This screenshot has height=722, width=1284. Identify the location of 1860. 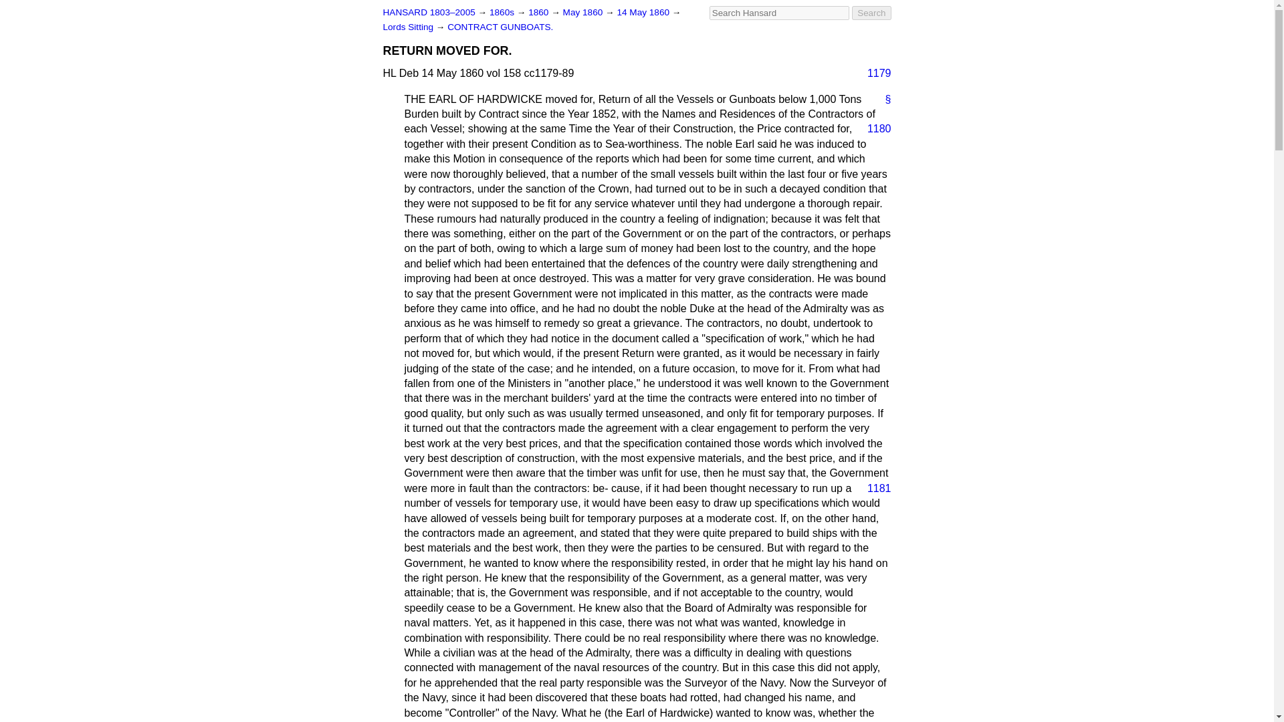
(539, 12).